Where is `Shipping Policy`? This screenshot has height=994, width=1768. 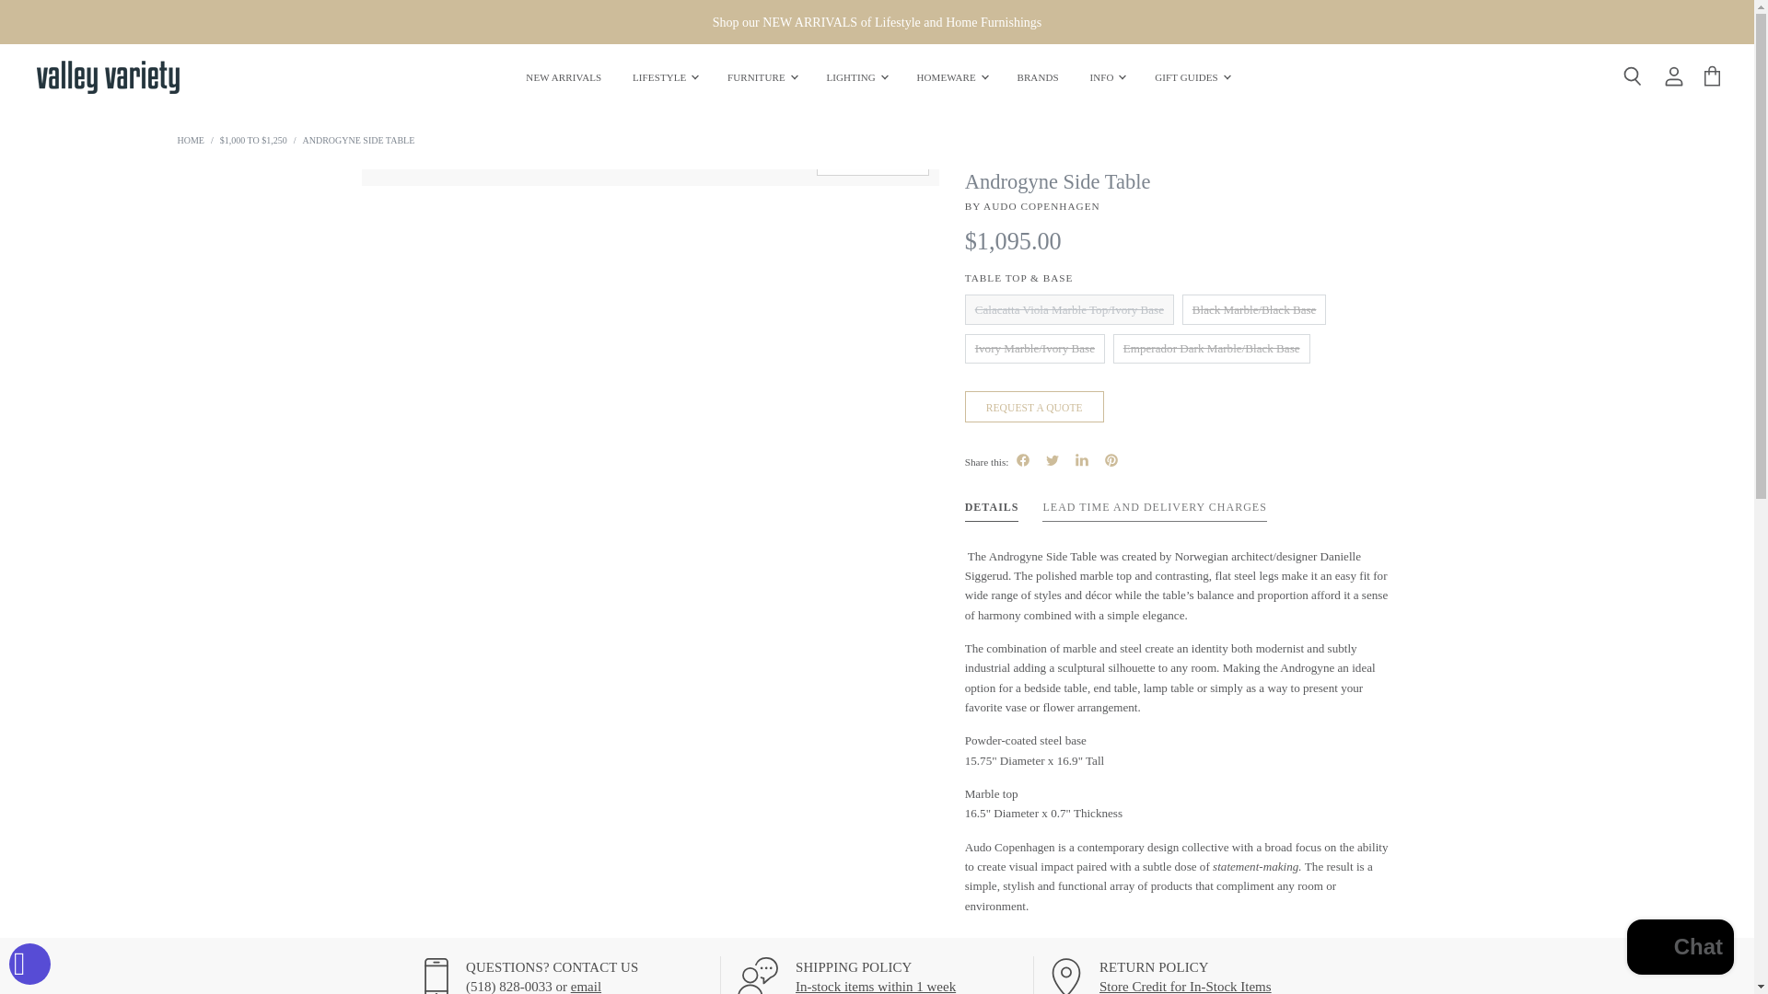
Shipping Policy is located at coordinates (876, 987).